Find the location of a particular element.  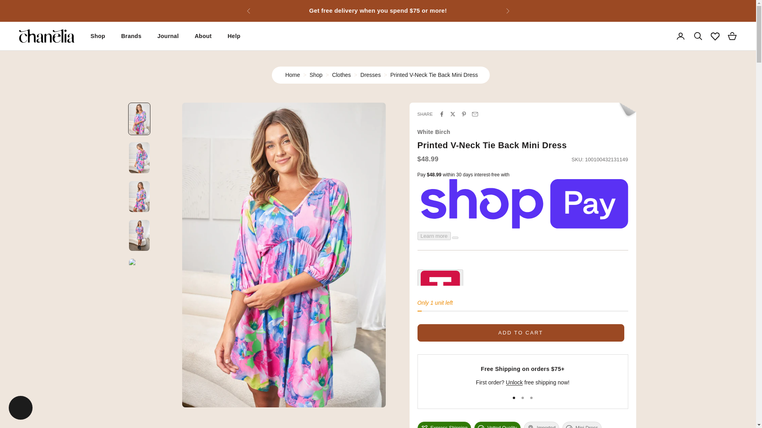

Open search is located at coordinates (698, 36).